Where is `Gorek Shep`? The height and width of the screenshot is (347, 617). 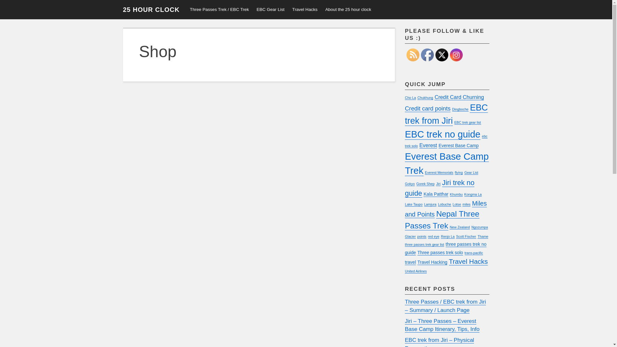 Gorek Shep is located at coordinates (425, 184).